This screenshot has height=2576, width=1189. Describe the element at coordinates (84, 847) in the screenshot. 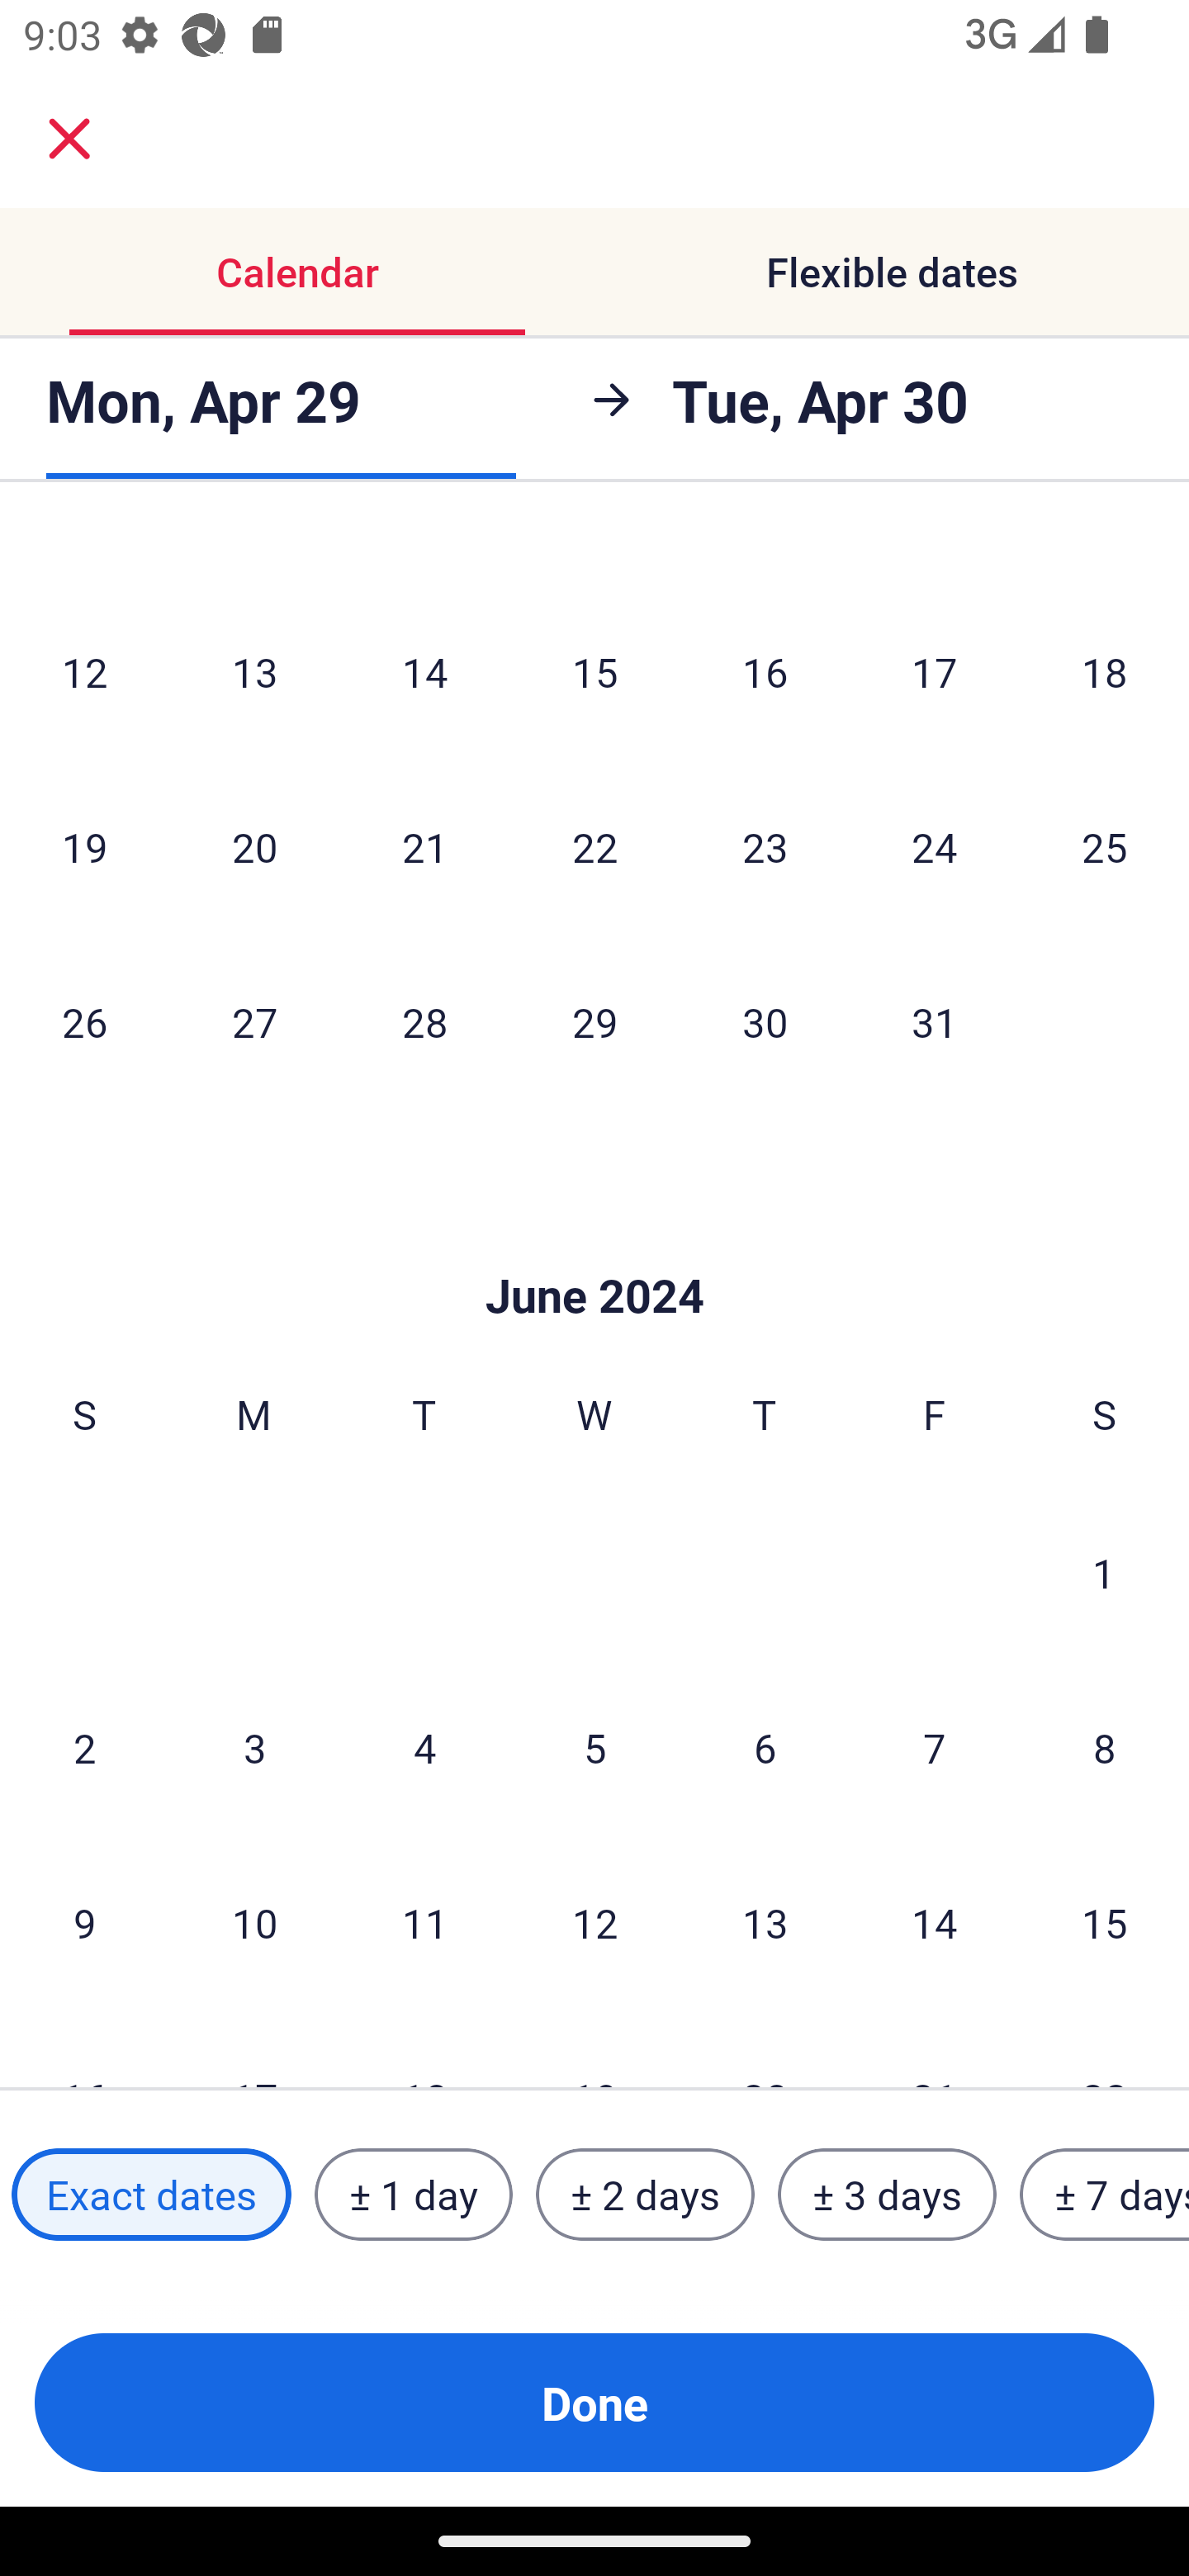

I see `19 Sunday, May 19, 2024` at that location.